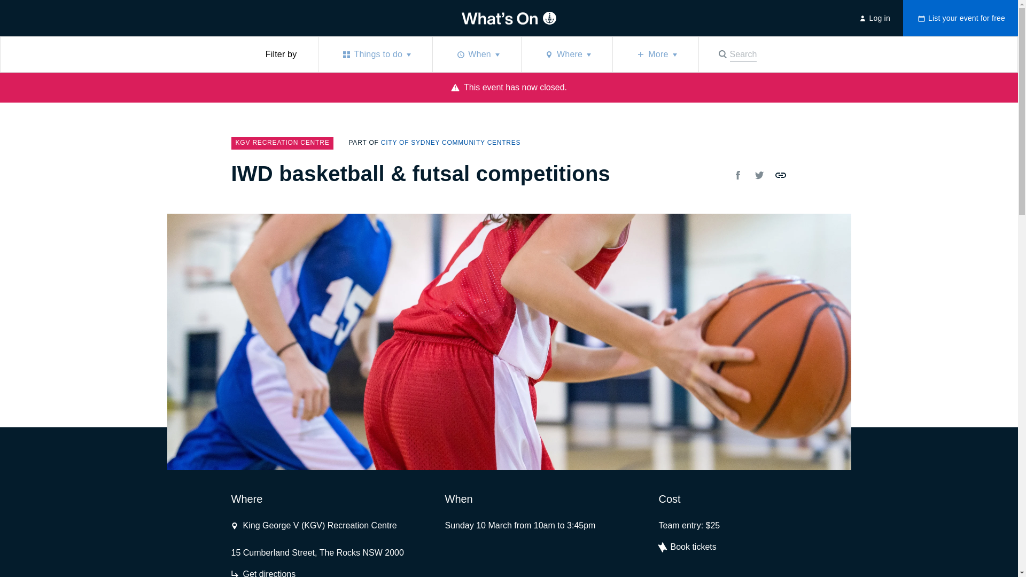 This screenshot has height=577, width=1026. I want to click on Share on Facebook, so click(263, 572).